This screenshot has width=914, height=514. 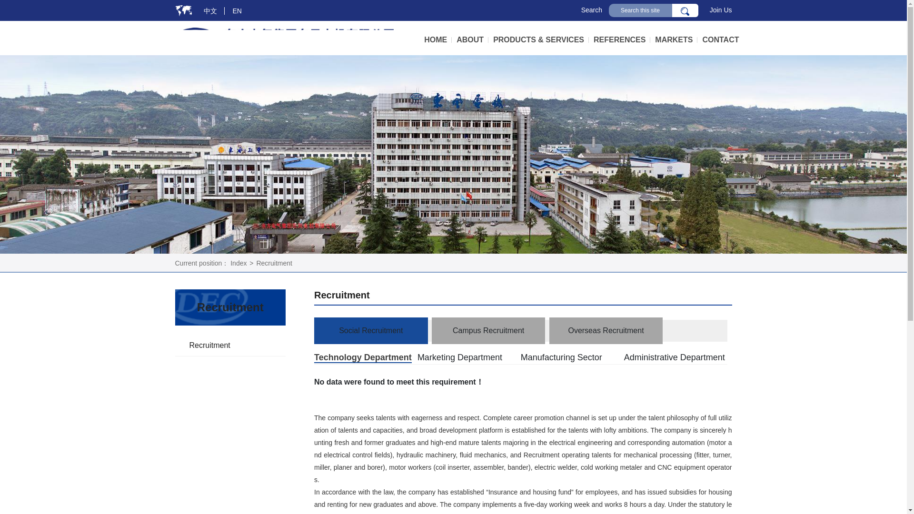 I want to click on CONTACT, so click(x=720, y=40).